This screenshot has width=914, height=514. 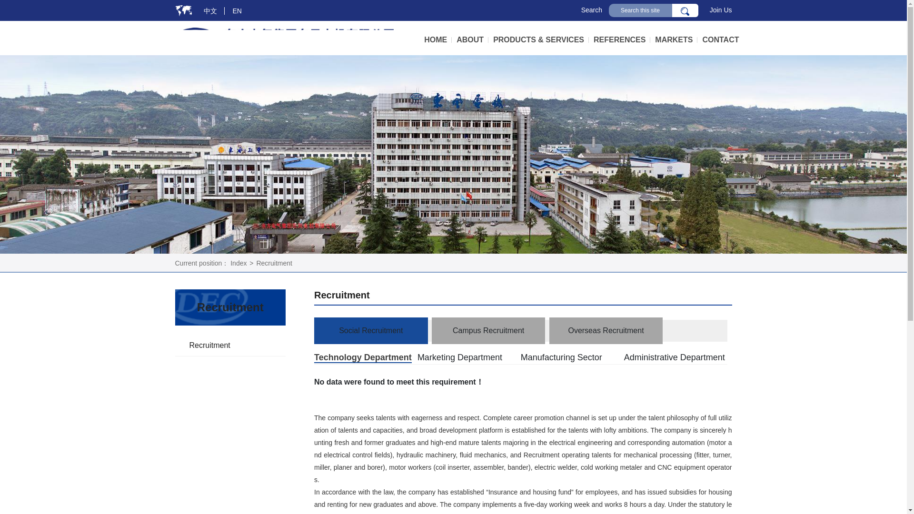 I want to click on CONTACT, so click(x=720, y=40).